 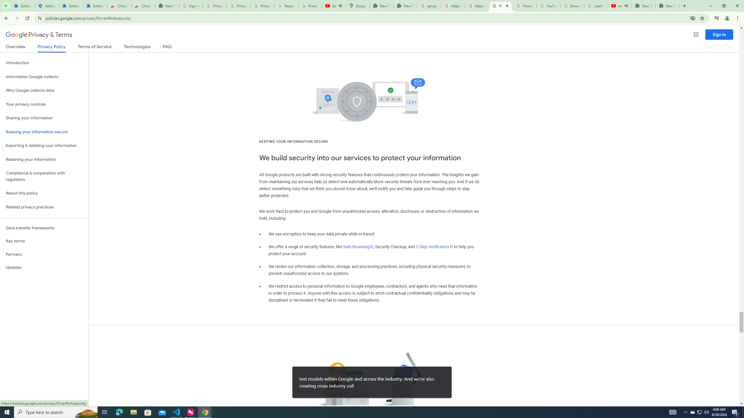 What do you see at coordinates (44, 228) in the screenshot?
I see `Data transfer frameworks` at bounding box center [44, 228].